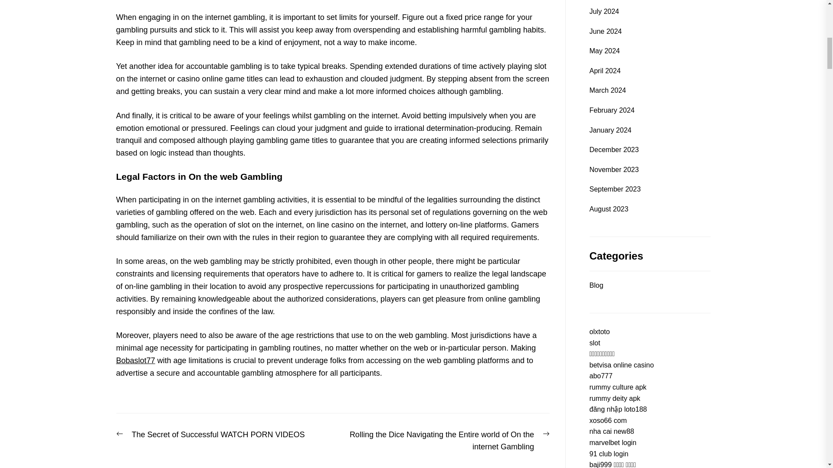  I want to click on Blog, so click(614, 189).